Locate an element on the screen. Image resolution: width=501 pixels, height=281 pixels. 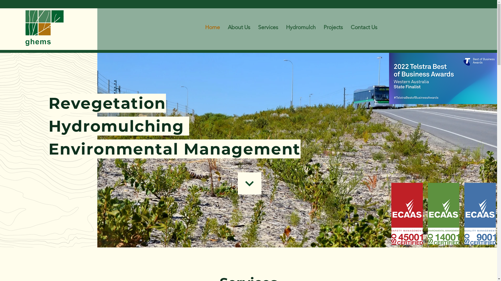
Home is located at coordinates (212, 27).